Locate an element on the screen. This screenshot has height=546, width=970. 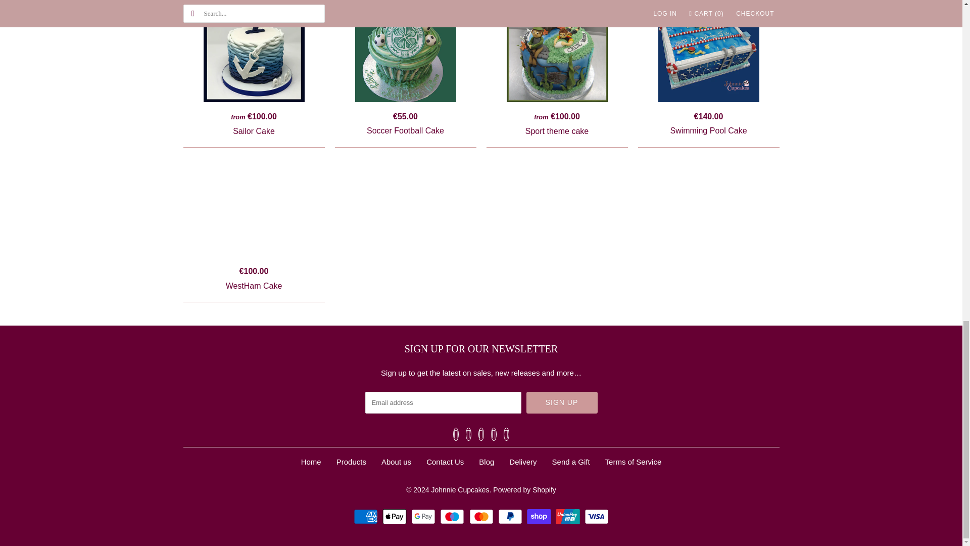
American Express is located at coordinates (367, 516).